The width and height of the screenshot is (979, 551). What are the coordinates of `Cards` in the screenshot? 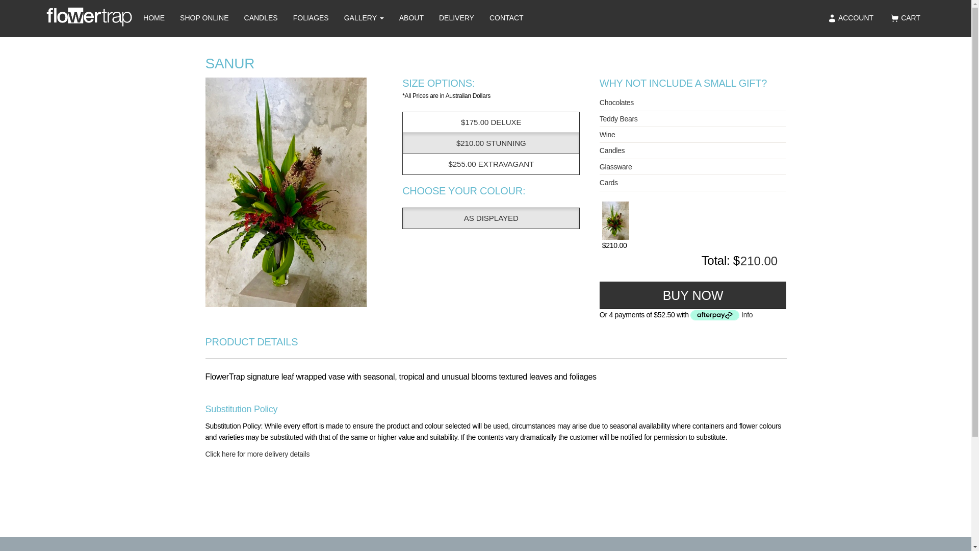 It's located at (693, 183).